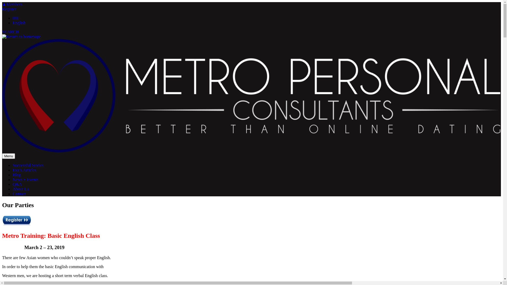 The image size is (507, 285). I want to click on News + Events, so click(25, 179).